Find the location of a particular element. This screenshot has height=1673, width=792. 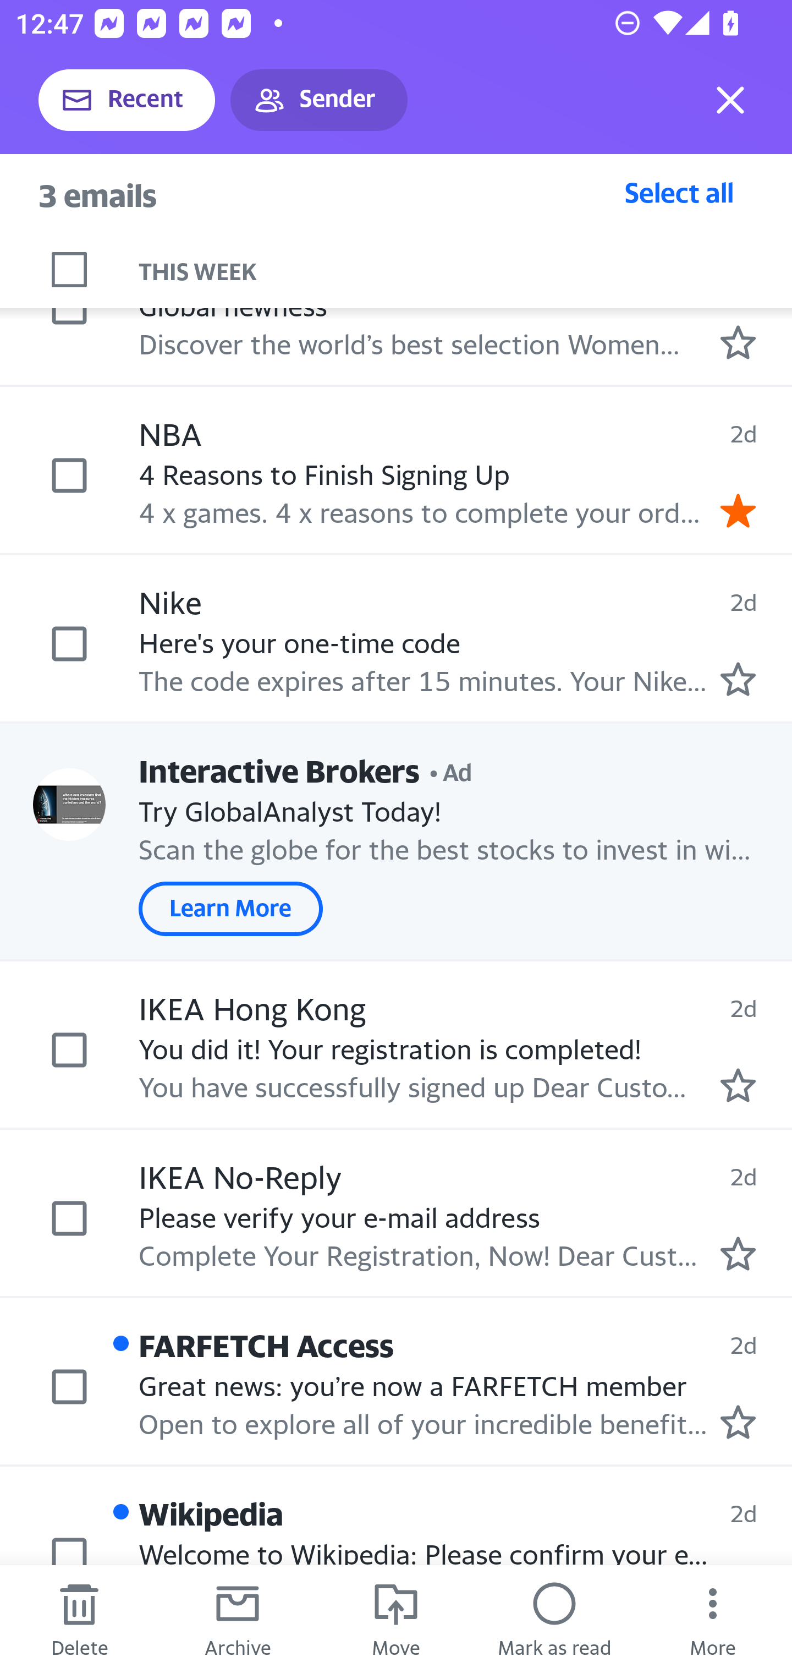

Mark as starred. is located at coordinates (738, 678).